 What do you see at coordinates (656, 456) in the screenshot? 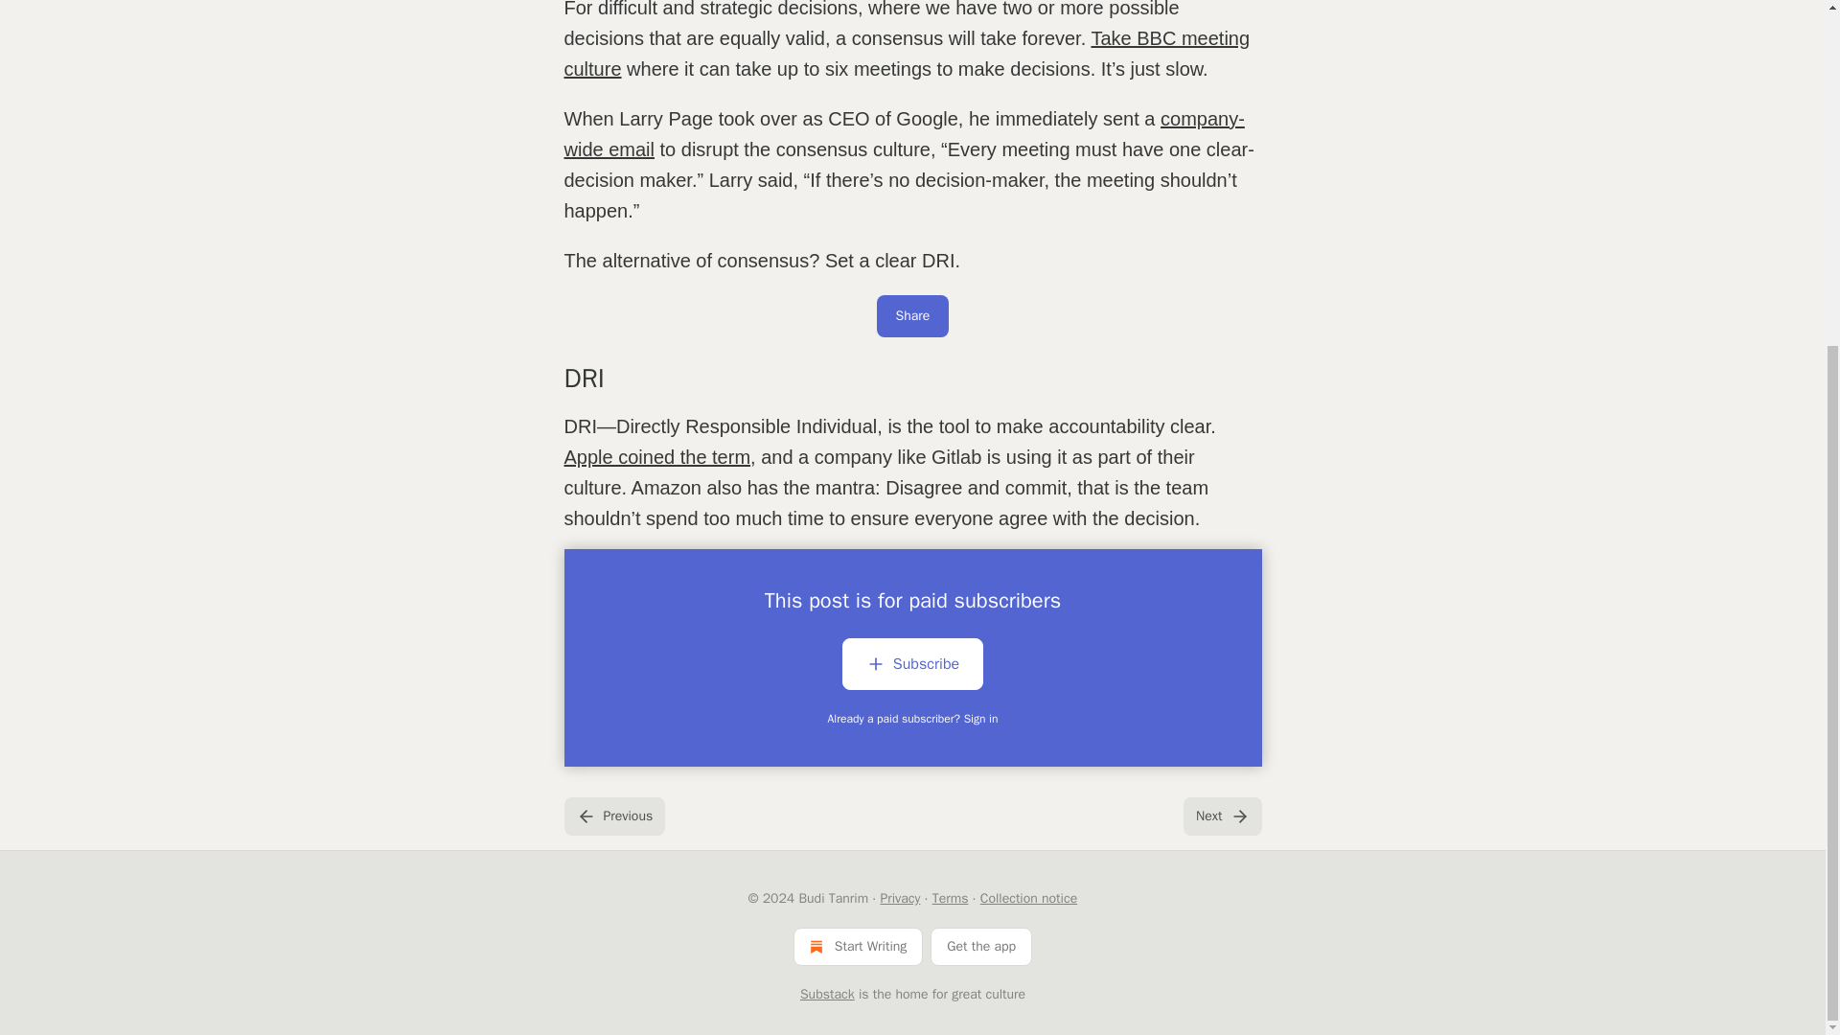
I see `Apple coined the term` at bounding box center [656, 456].